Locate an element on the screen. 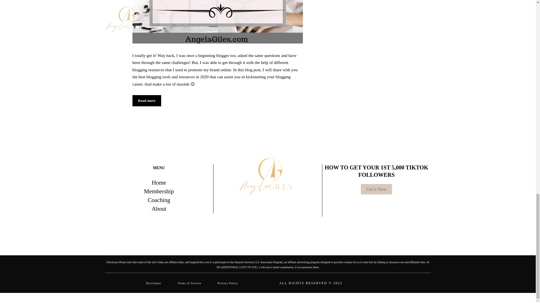 Image resolution: width=540 pixels, height=303 pixels. About is located at coordinates (159, 209).